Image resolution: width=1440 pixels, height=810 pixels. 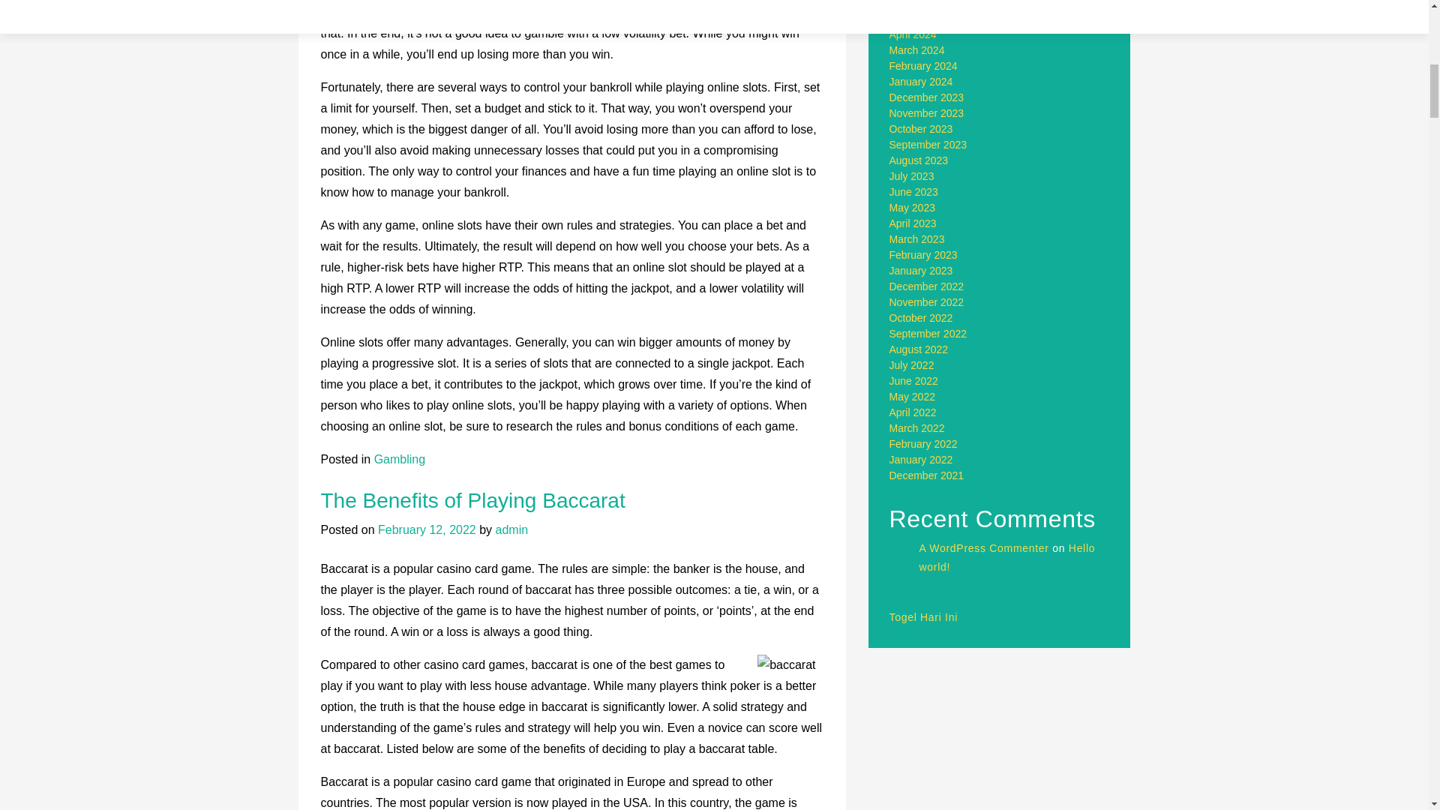 I want to click on Gambling, so click(x=399, y=459).